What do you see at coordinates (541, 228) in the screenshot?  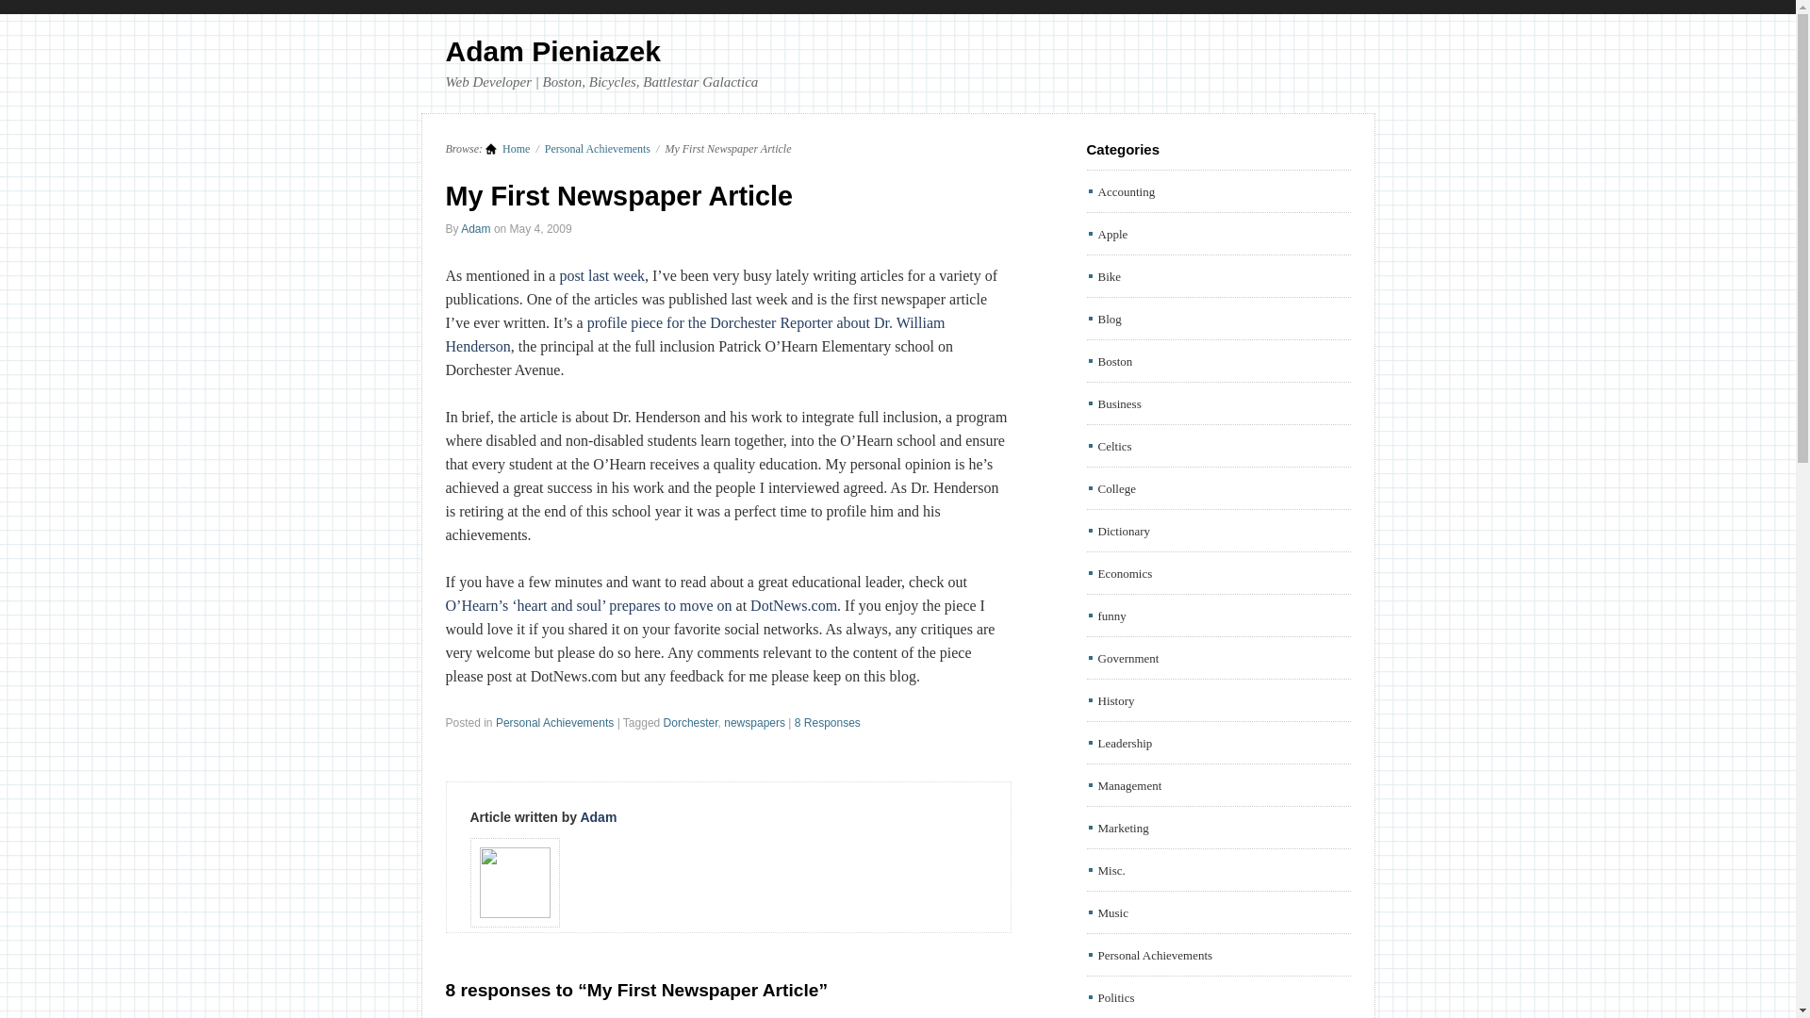 I see `Monday, May 4th, 2009, 1:00 am` at bounding box center [541, 228].